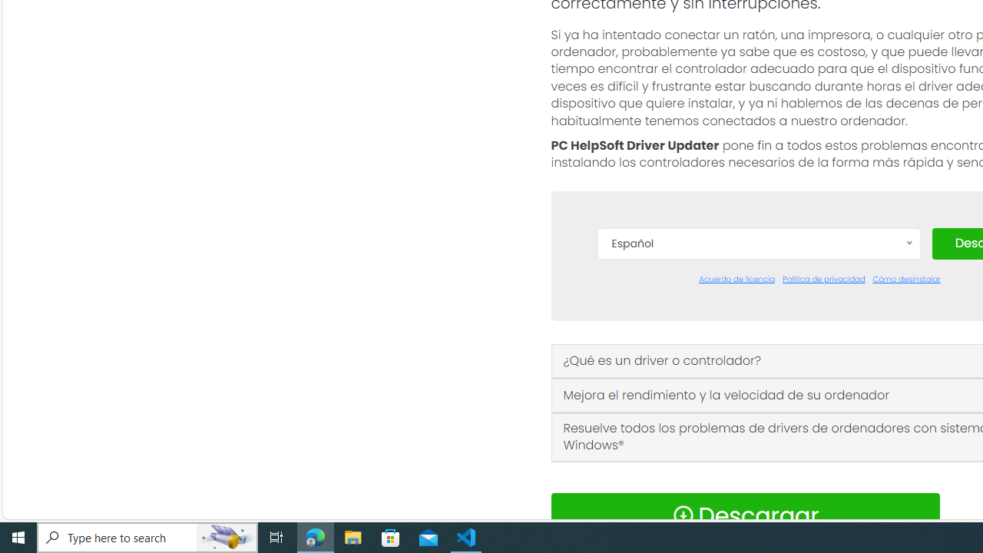 Image resolution: width=983 pixels, height=553 pixels. I want to click on Dansk, so click(758, 316).